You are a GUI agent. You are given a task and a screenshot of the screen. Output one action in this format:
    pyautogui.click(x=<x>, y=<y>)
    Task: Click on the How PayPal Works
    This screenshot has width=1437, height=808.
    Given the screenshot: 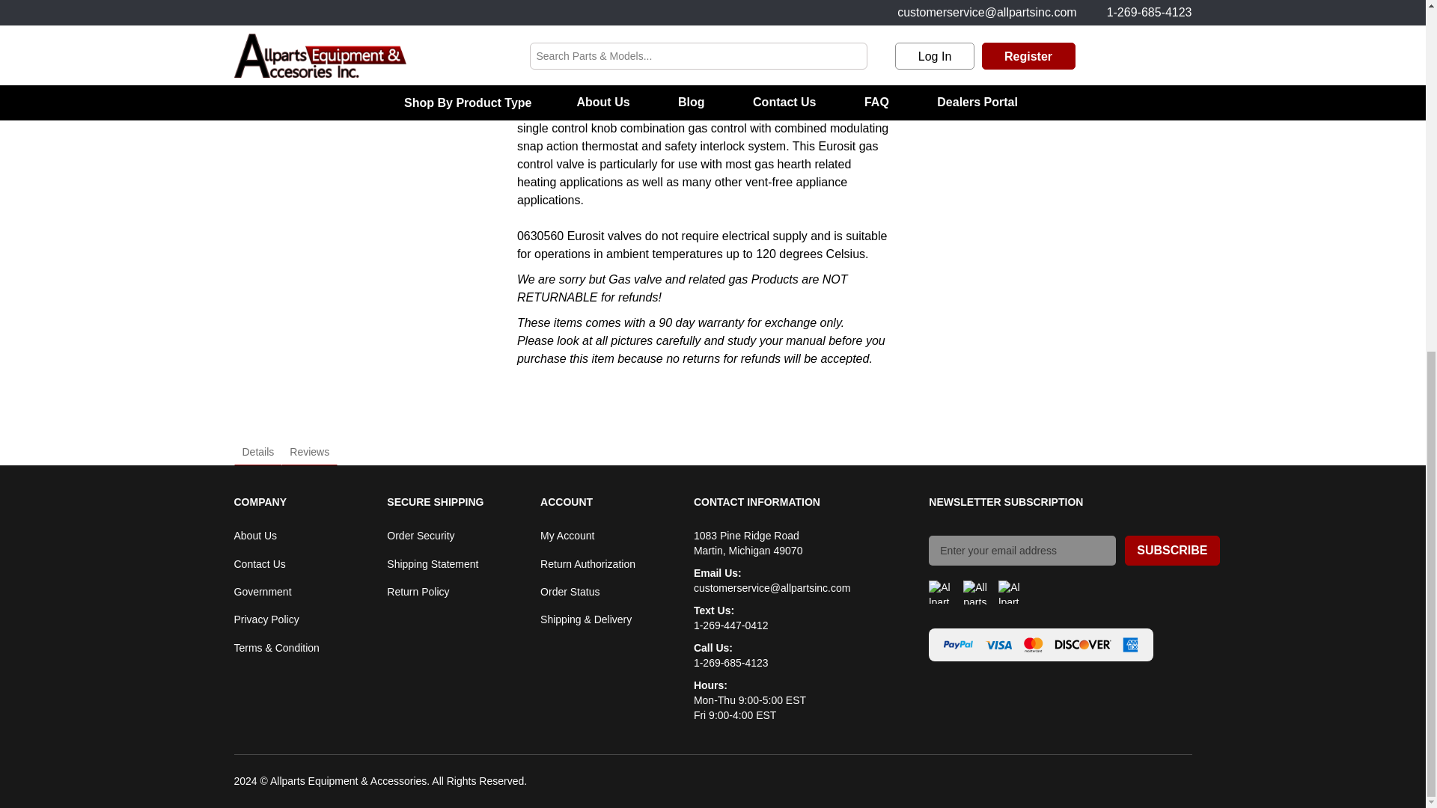 What is the action you would take?
    pyautogui.click(x=958, y=645)
    